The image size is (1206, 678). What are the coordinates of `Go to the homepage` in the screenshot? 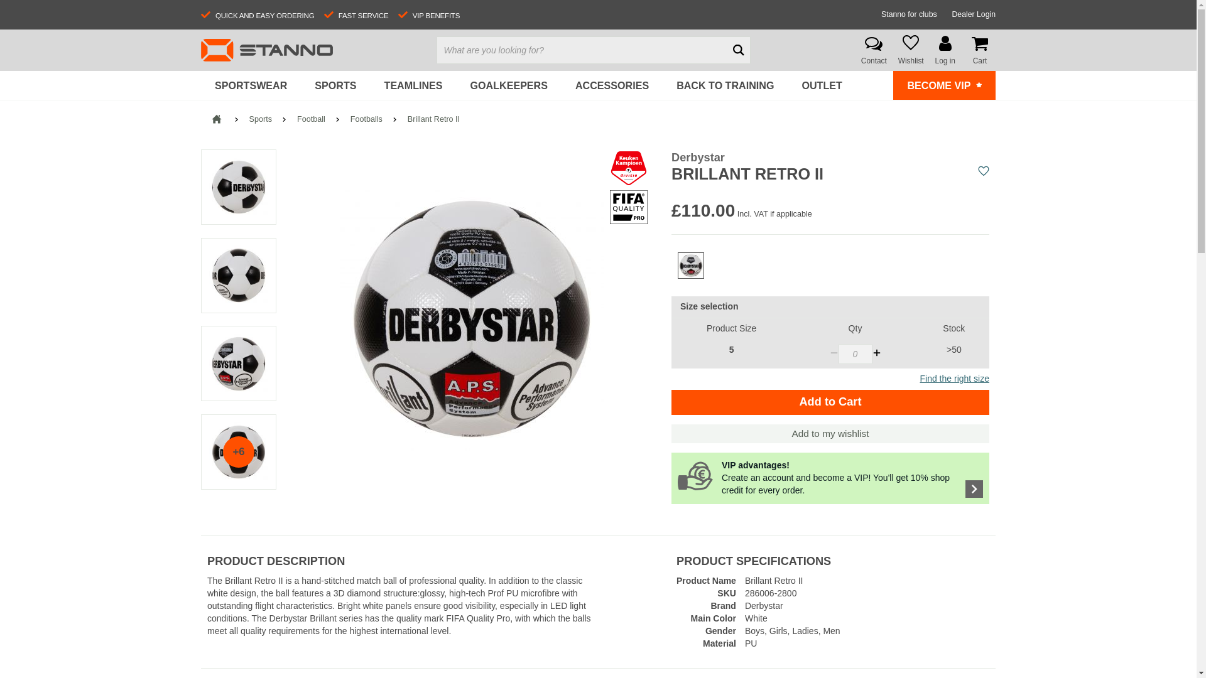 It's located at (266, 50).